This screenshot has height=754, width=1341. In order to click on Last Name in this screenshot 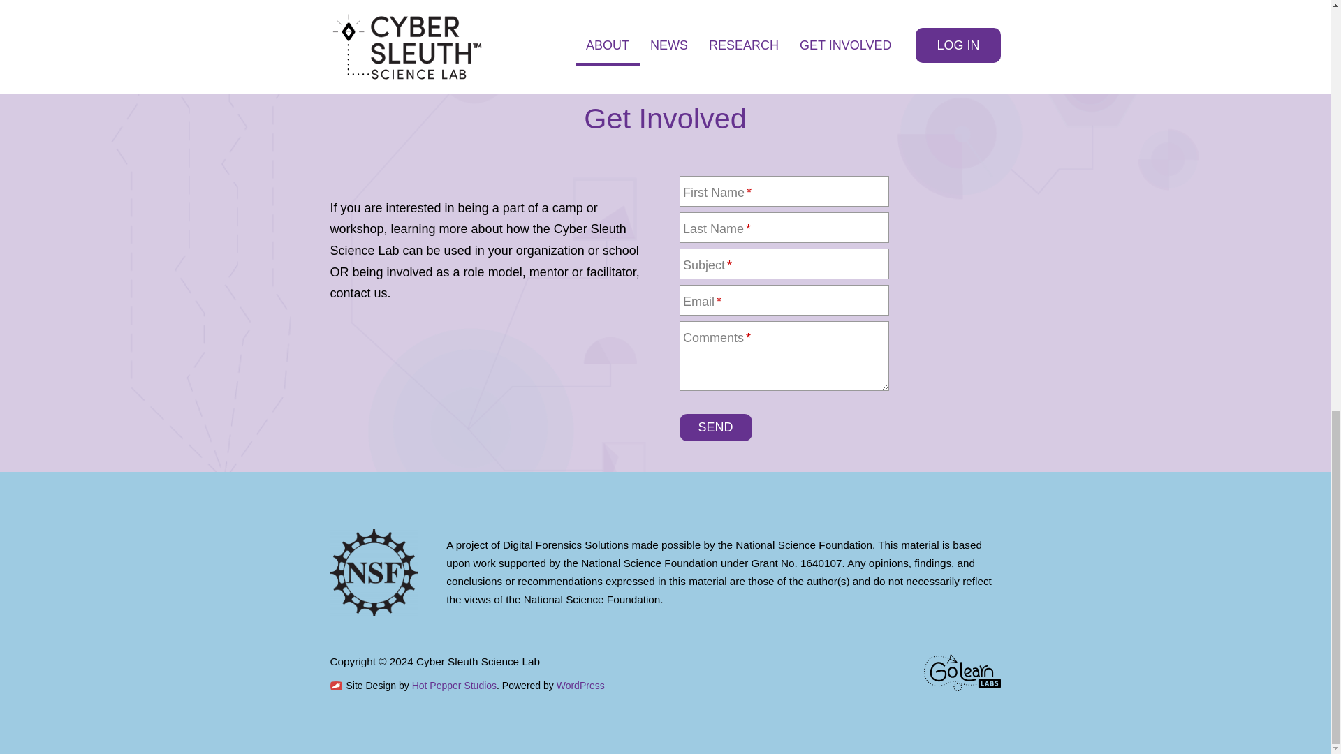, I will do `click(783, 227)`.